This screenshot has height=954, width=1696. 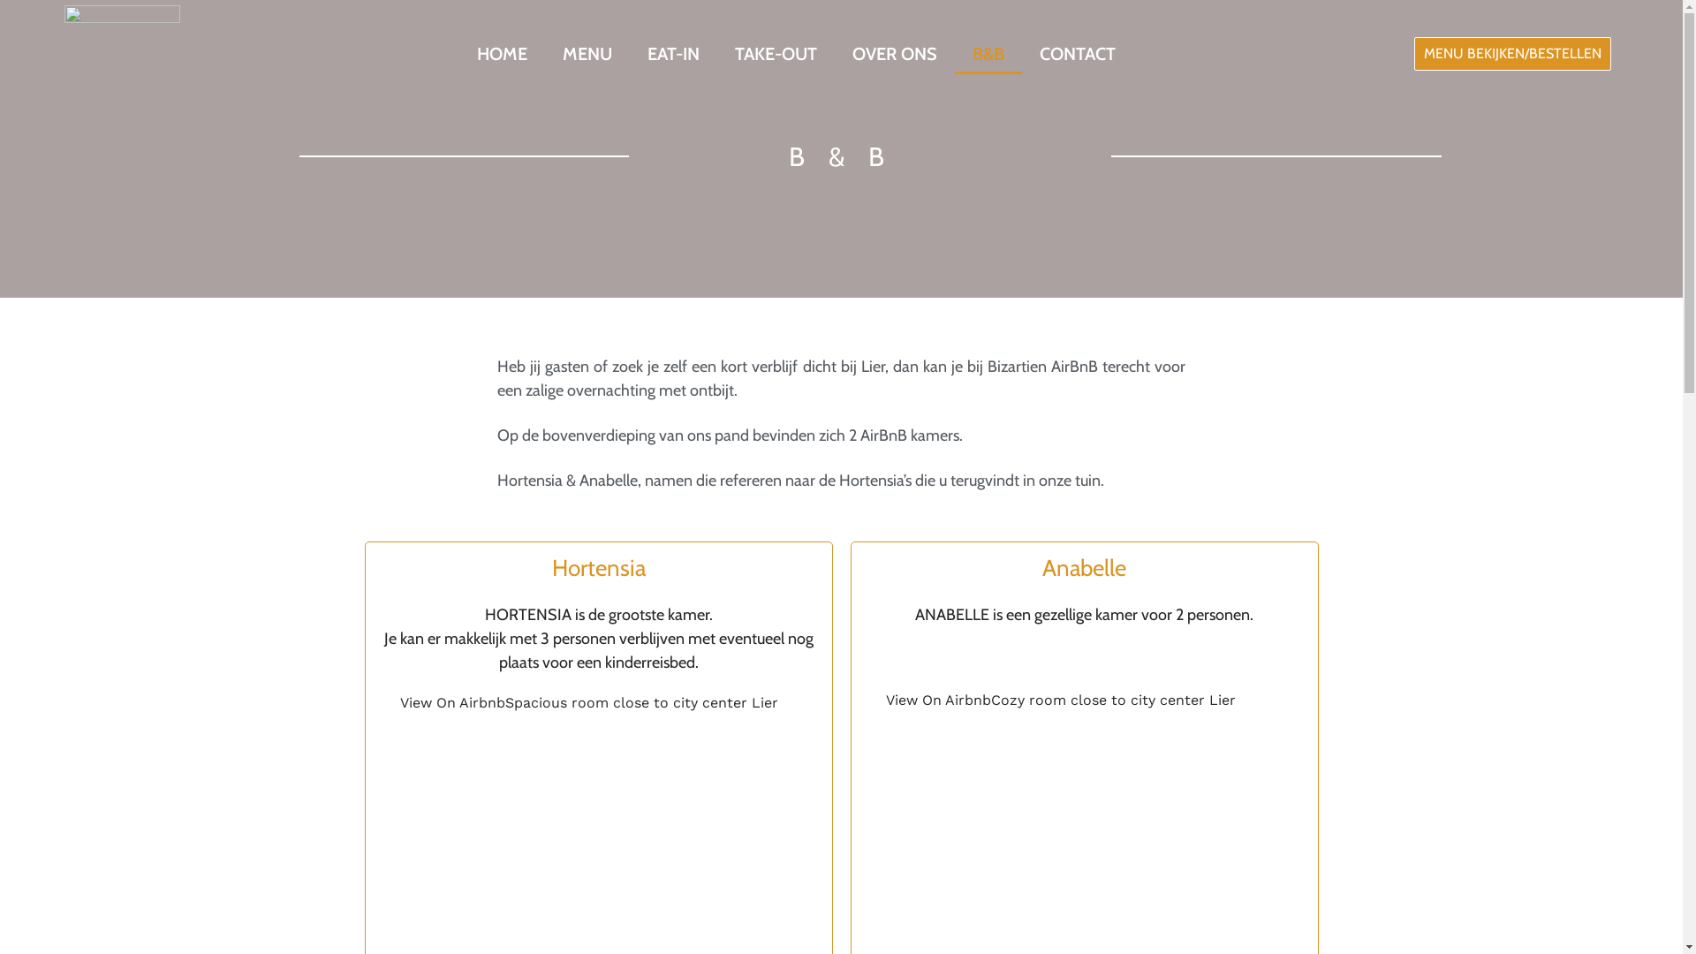 What do you see at coordinates (776, 54) in the screenshot?
I see `TAKE-OUT` at bounding box center [776, 54].